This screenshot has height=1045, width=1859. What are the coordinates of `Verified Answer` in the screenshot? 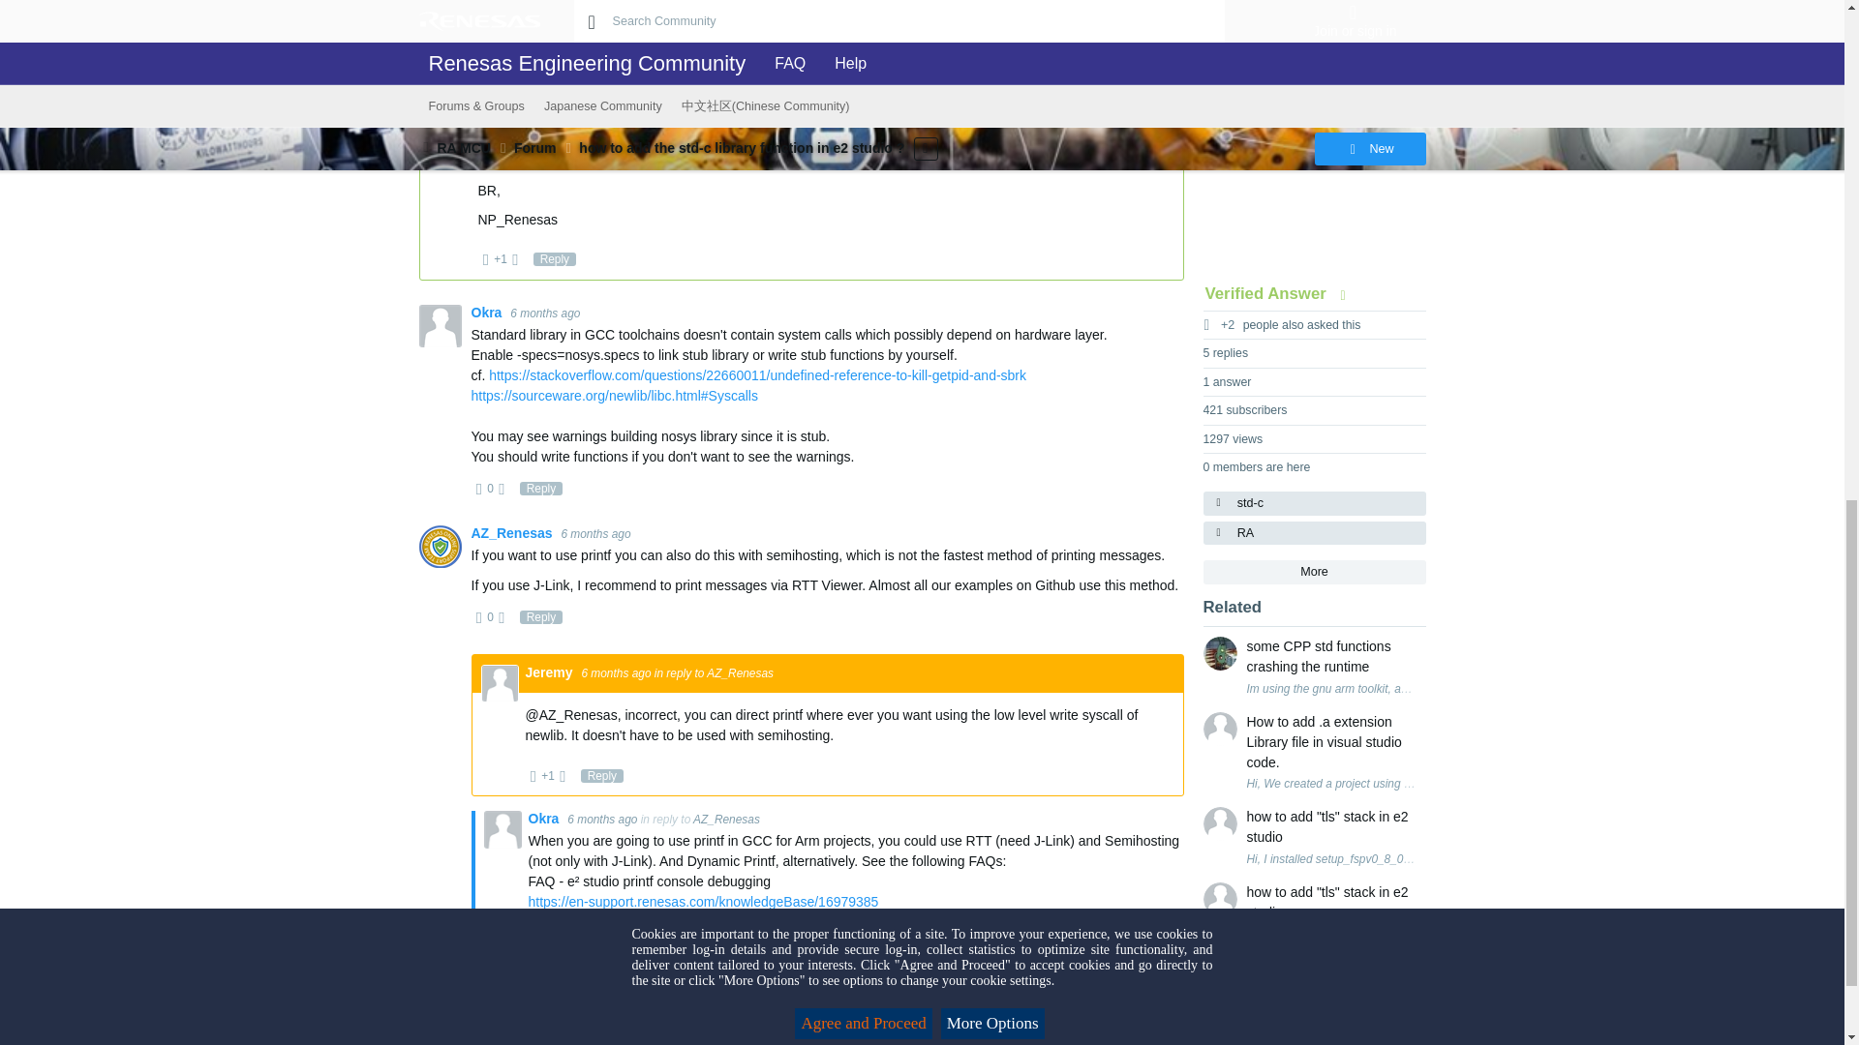 It's located at (1280, 293).